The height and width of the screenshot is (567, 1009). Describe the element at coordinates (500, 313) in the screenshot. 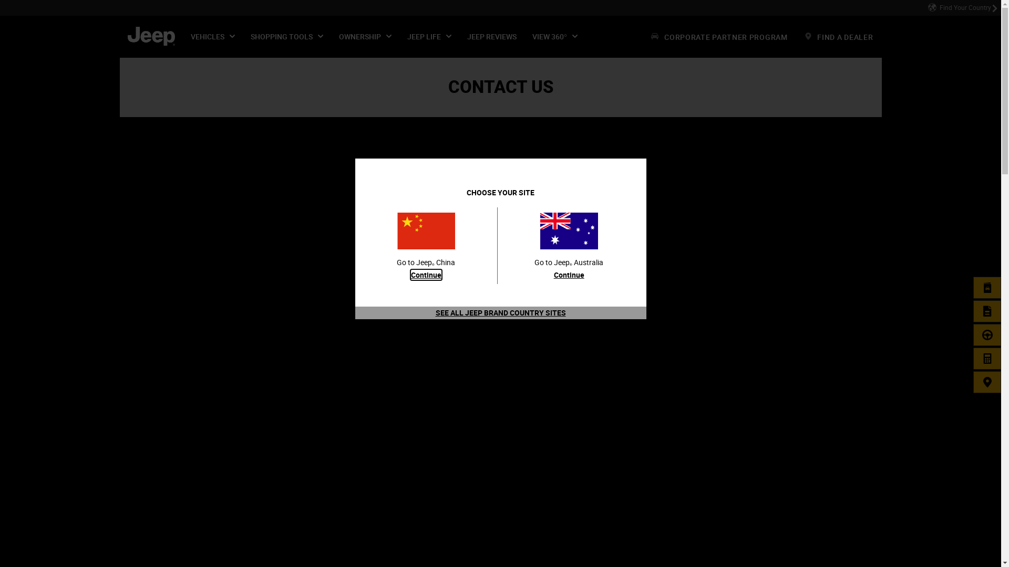

I see `SEE ALL JEEP BRAND COUNTRY SITES` at that location.